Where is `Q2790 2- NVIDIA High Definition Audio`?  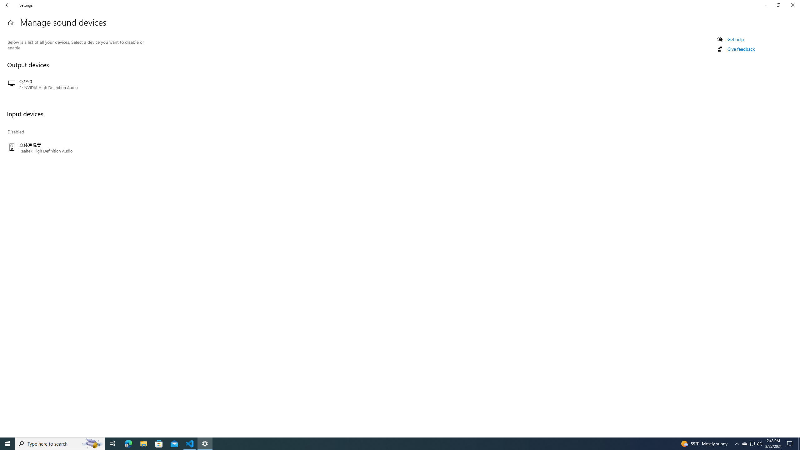 Q2790 2- NVIDIA High Definition Audio is located at coordinates (76, 84).